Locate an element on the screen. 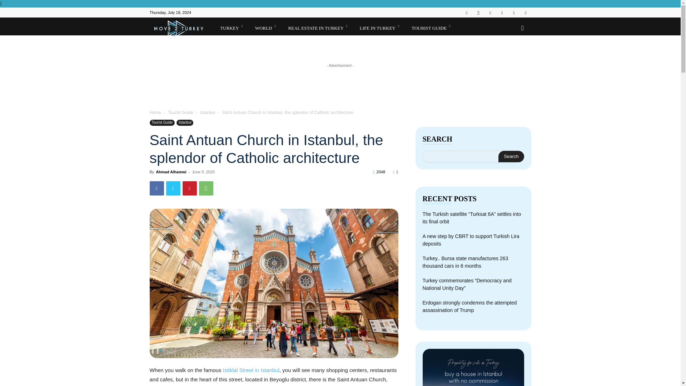 The image size is (686, 386). Twitter is located at coordinates (514, 12).